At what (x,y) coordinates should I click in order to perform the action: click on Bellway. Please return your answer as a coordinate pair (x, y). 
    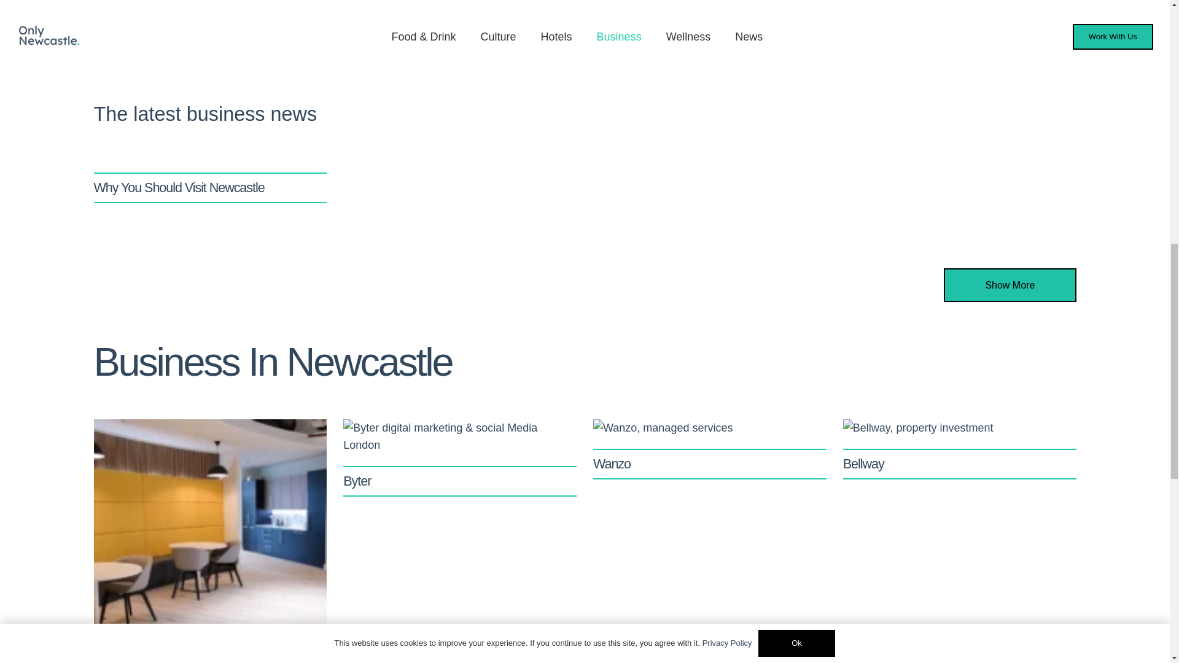
    Looking at the image, I should click on (863, 463).